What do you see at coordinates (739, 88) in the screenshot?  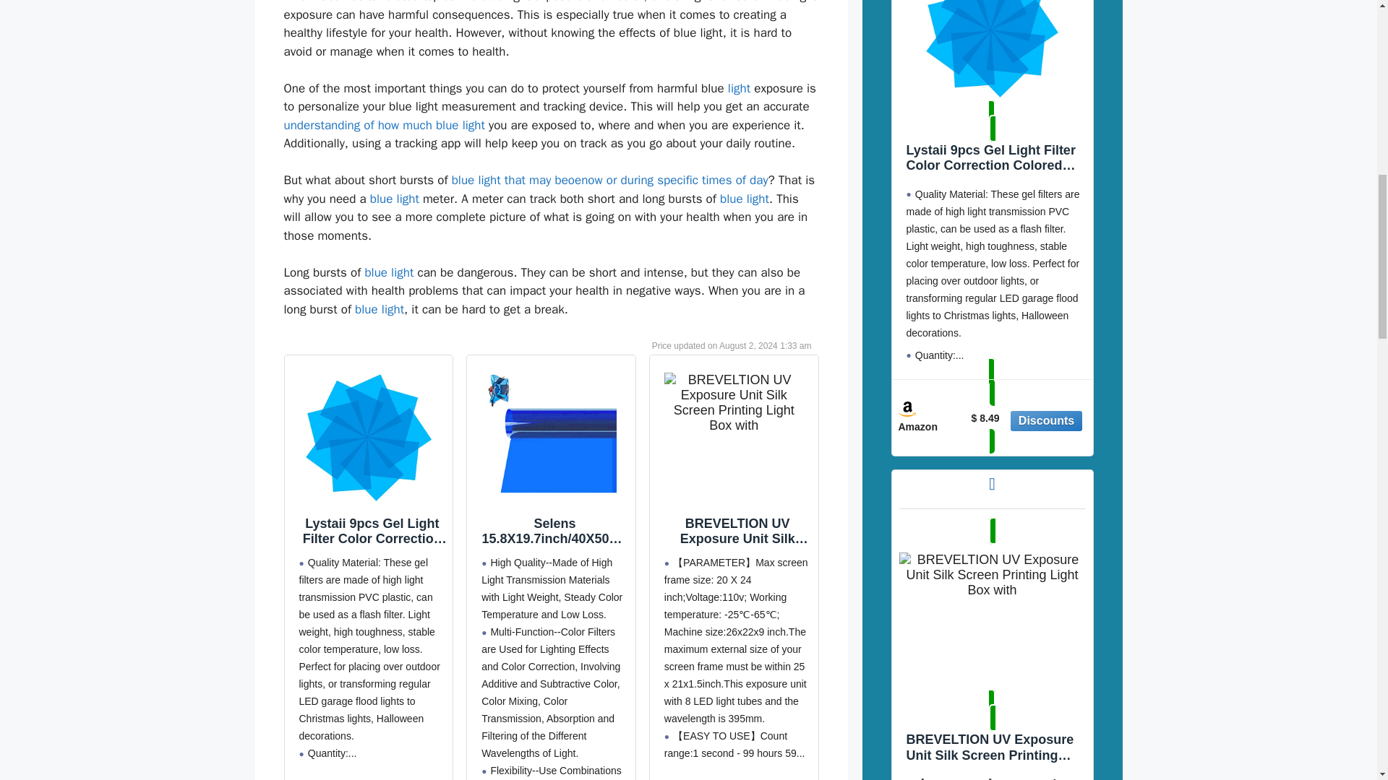 I see `light` at bounding box center [739, 88].